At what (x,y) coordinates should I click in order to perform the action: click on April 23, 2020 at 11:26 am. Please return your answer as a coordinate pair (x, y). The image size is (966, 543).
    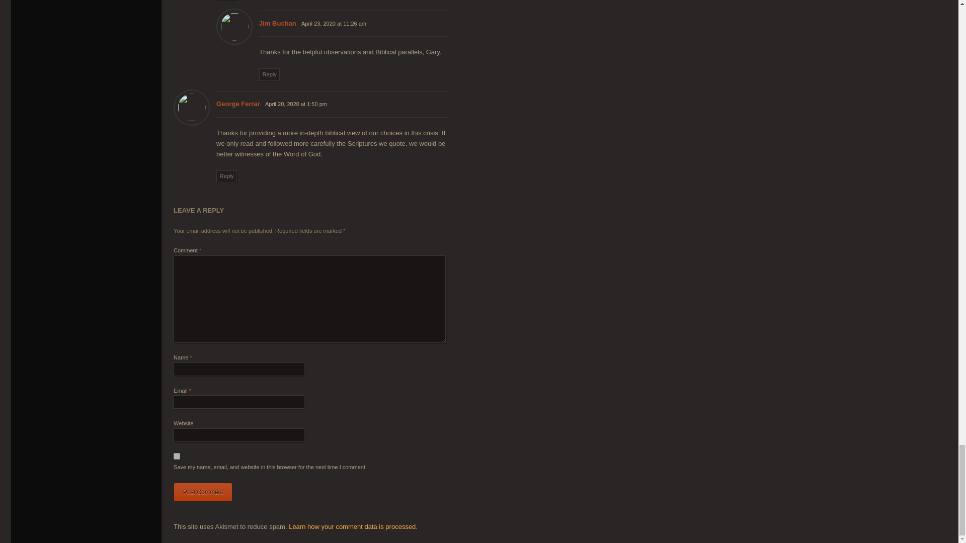
    Looking at the image, I should click on (334, 23).